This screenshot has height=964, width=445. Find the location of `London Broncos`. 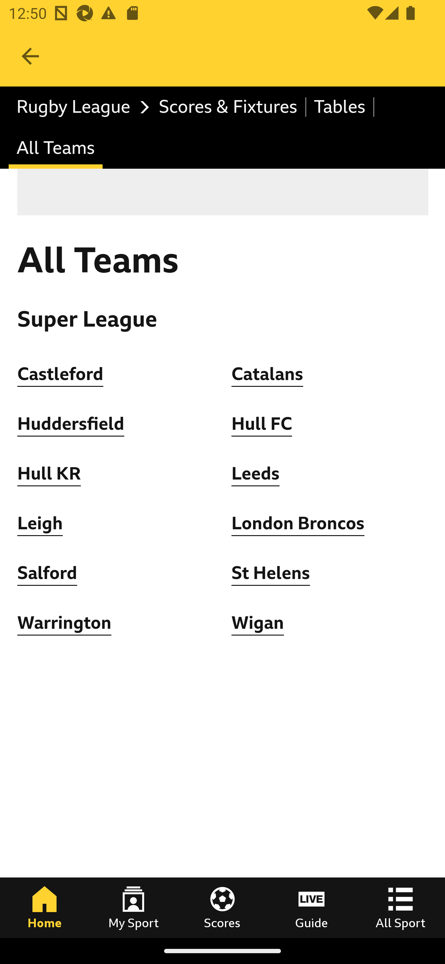

London Broncos is located at coordinates (299, 523).